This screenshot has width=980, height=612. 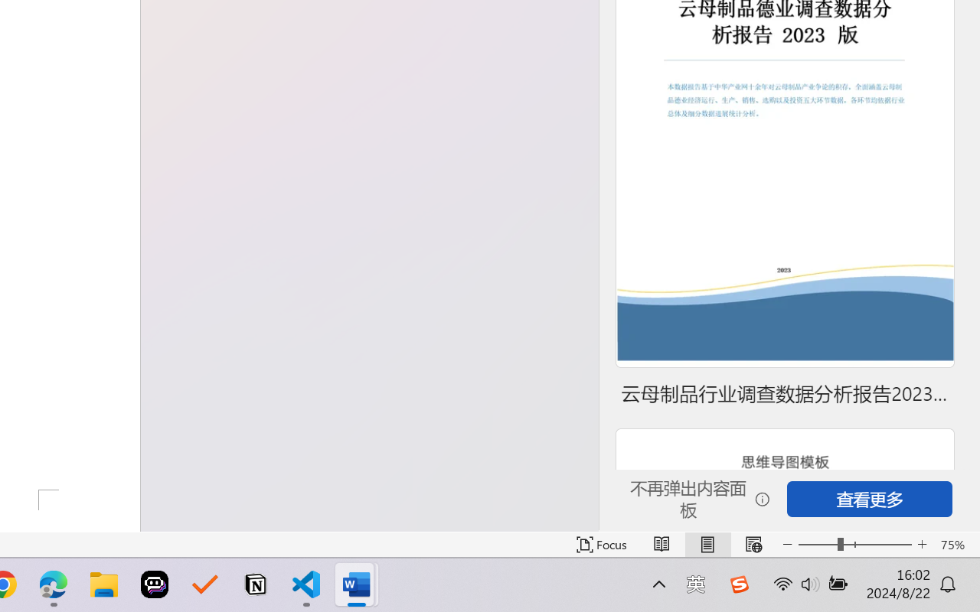 I want to click on Print Layout, so click(x=707, y=545).